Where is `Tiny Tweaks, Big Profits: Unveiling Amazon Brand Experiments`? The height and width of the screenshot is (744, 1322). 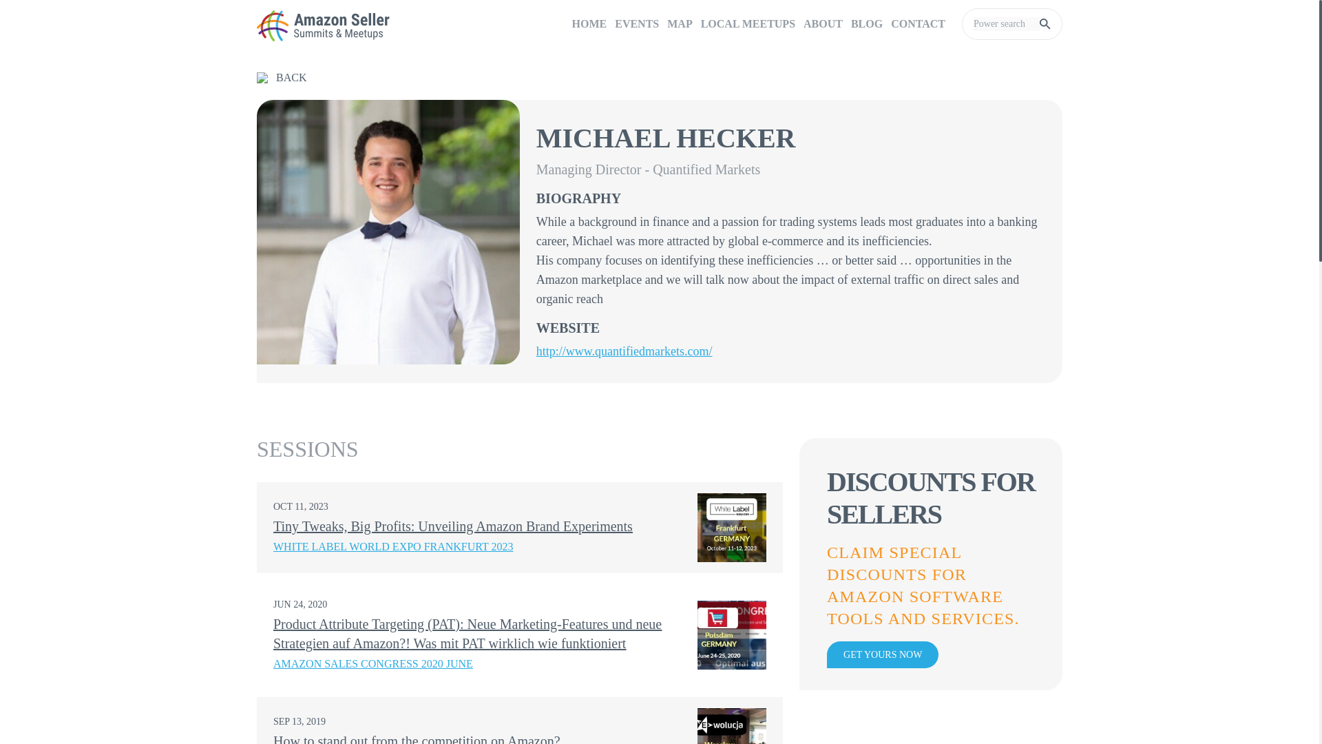
Tiny Tweaks, Big Profits: Unveiling Amazon Brand Experiments is located at coordinates (453, 526).